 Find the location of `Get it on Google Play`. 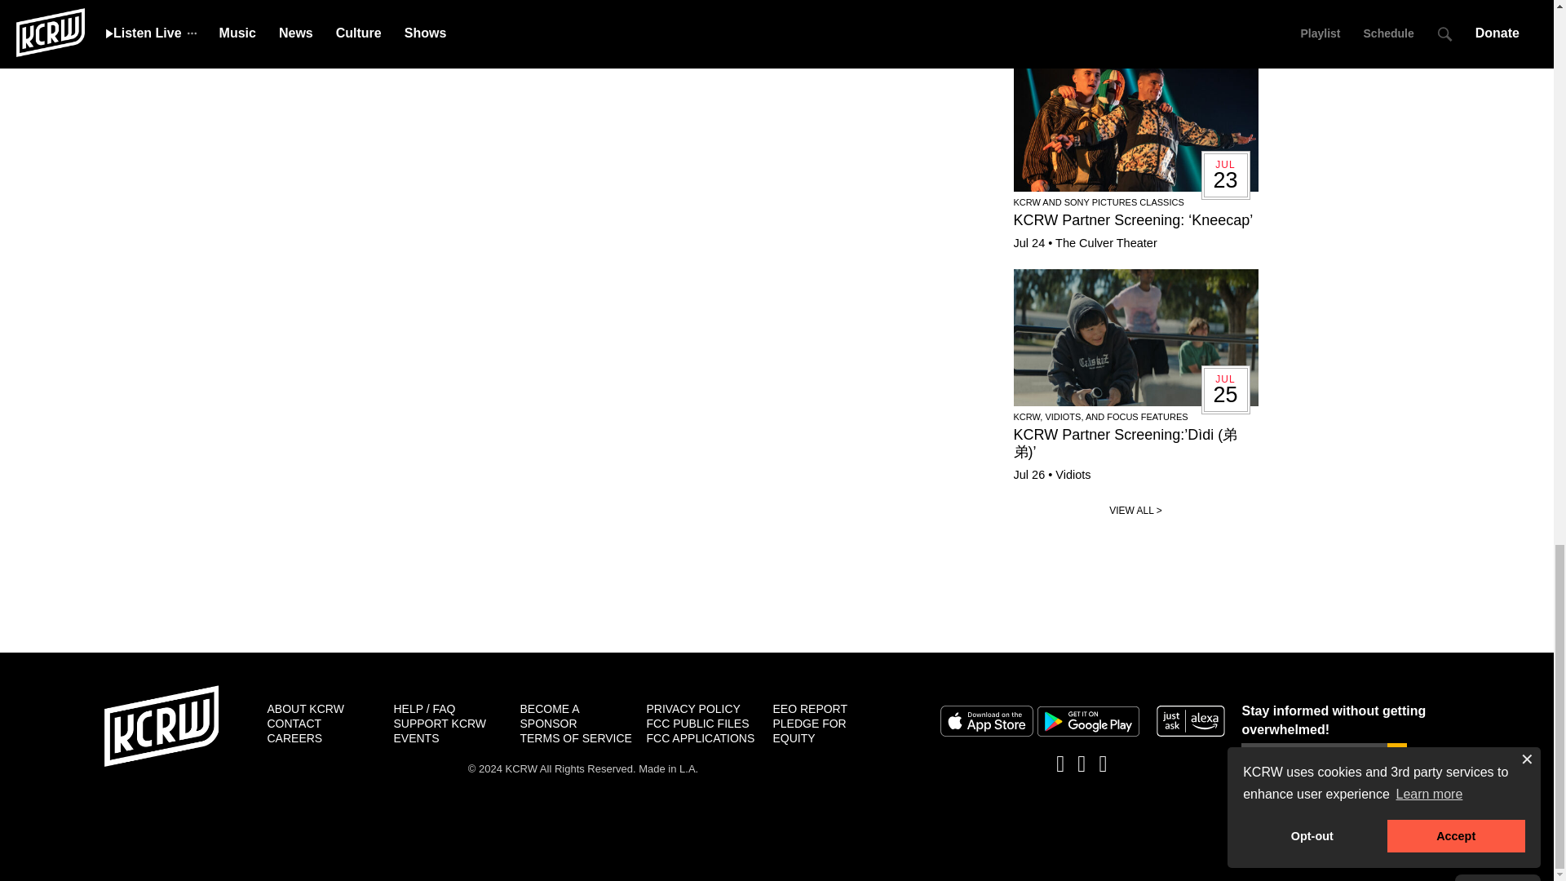

Get it on Google Play is located at coordinates (1088, 721).